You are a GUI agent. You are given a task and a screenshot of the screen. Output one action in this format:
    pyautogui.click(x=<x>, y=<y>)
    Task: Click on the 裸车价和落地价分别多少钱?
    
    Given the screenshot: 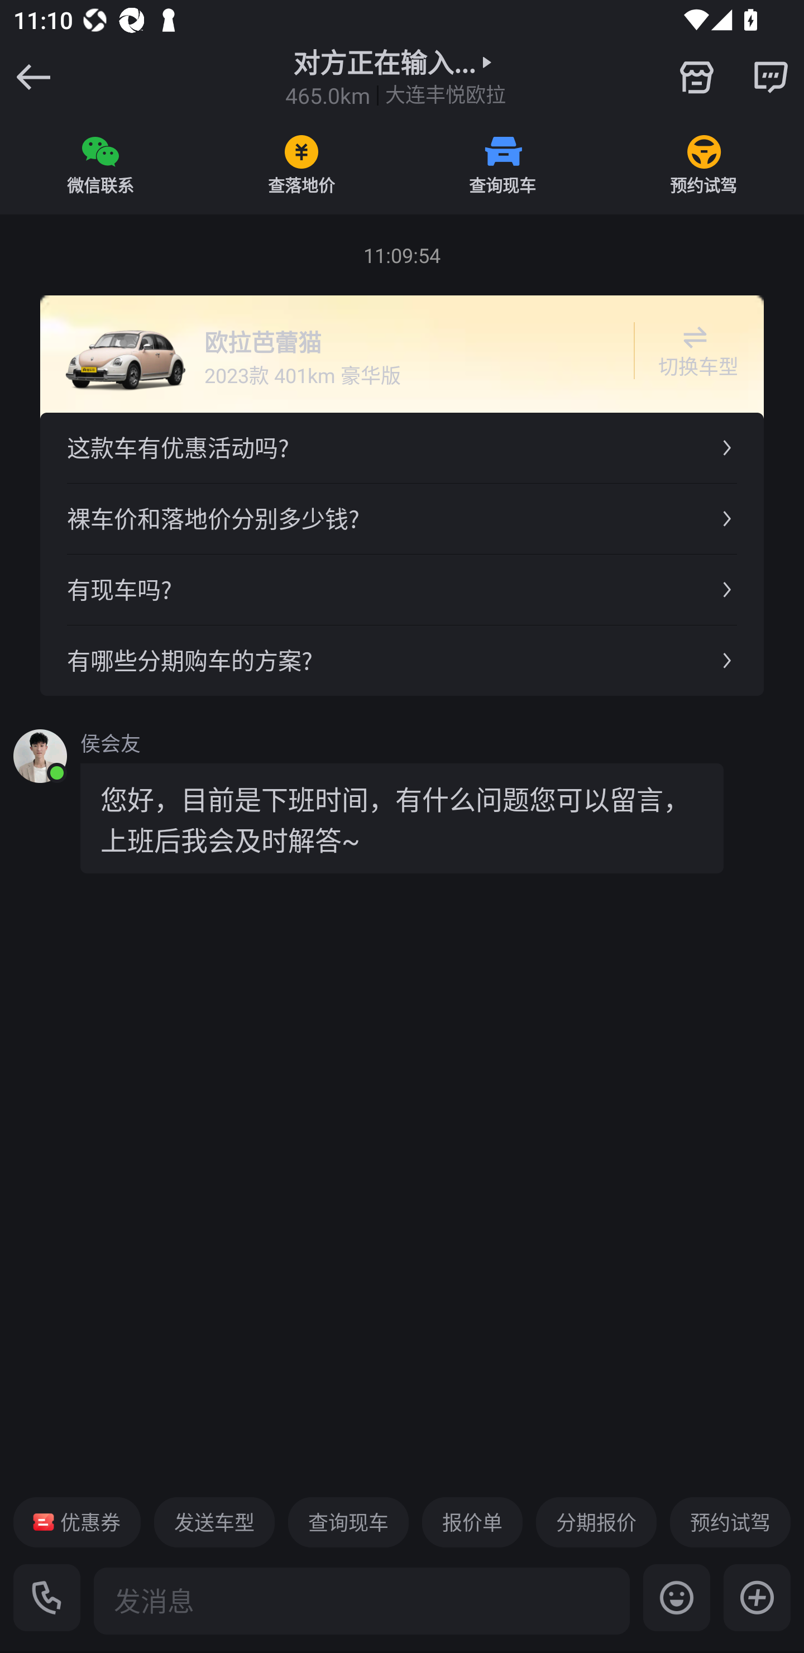 What is the action you would take?
    pyautogui.click(x=402, y=519)
    